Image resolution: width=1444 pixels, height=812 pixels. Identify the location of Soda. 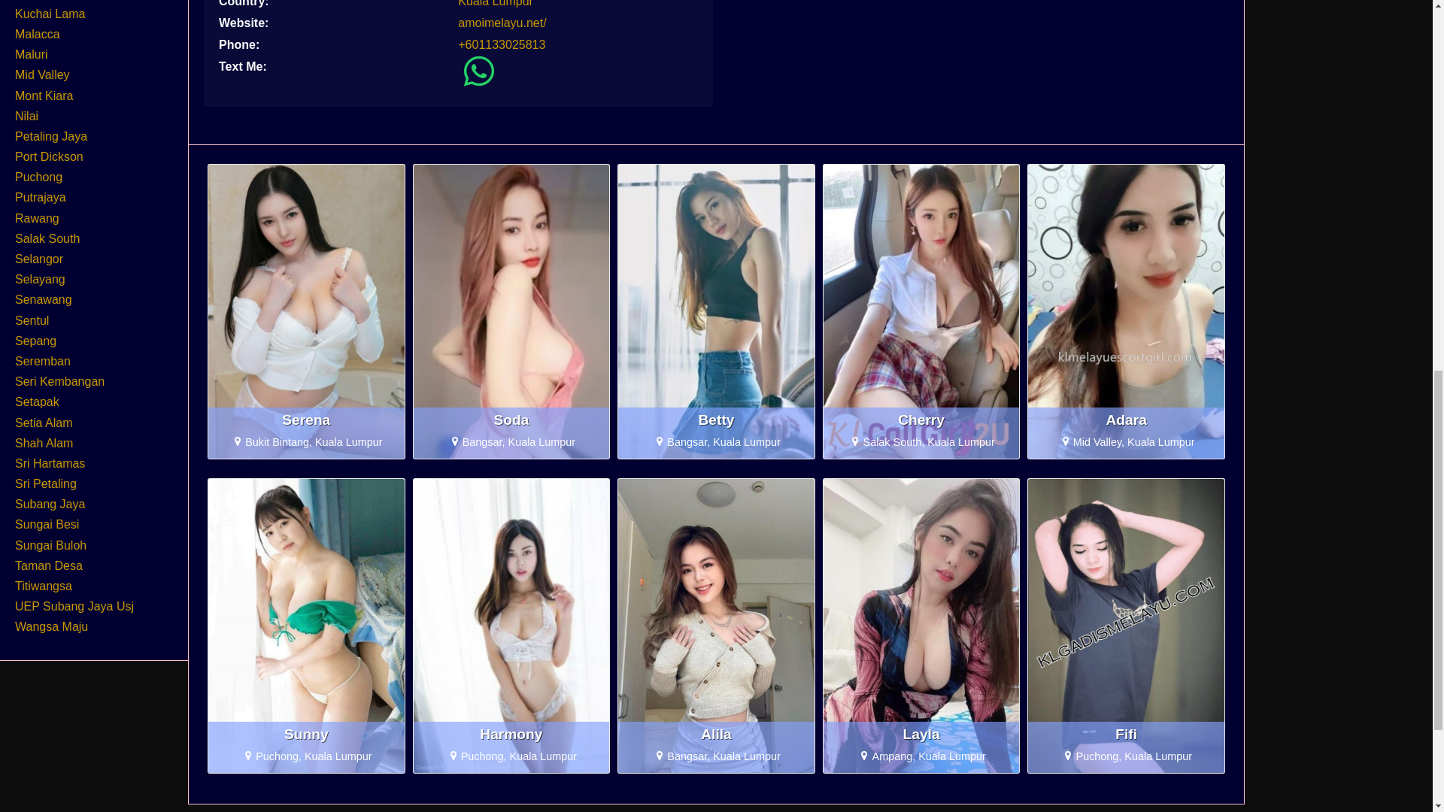
(511, 420).